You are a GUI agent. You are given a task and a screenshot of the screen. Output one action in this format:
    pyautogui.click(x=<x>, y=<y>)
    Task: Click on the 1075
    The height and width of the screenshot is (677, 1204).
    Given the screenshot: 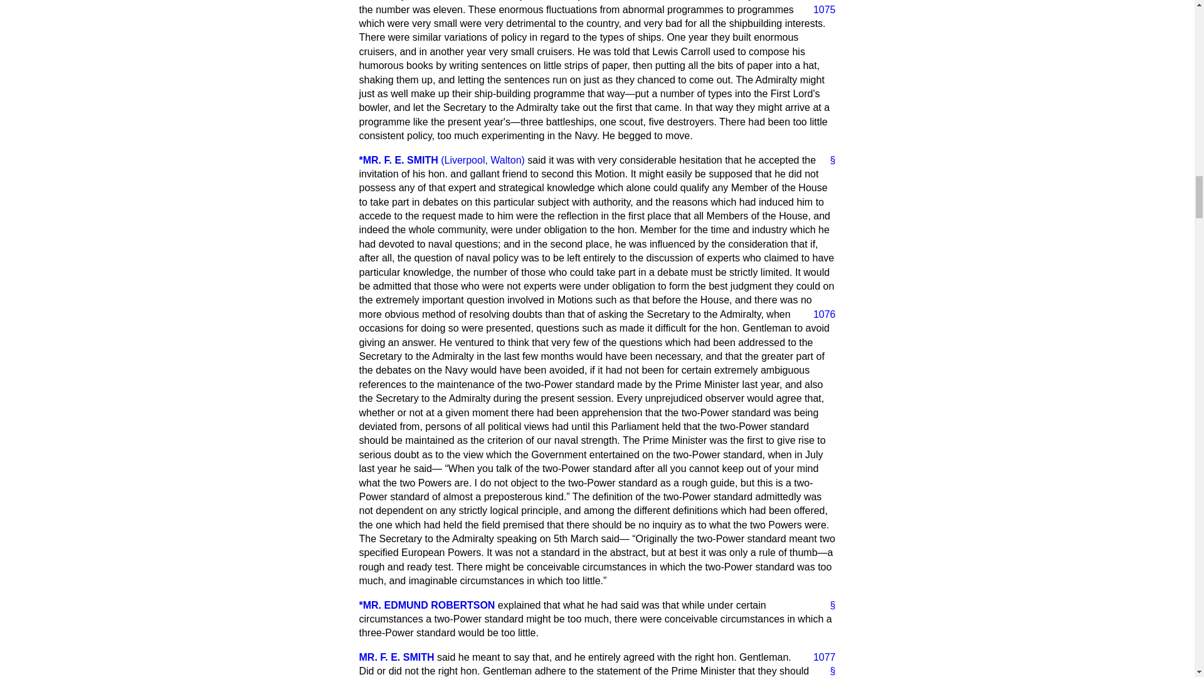 What is the action you would take?
    pyautogui.click(x=819, y=10)
    